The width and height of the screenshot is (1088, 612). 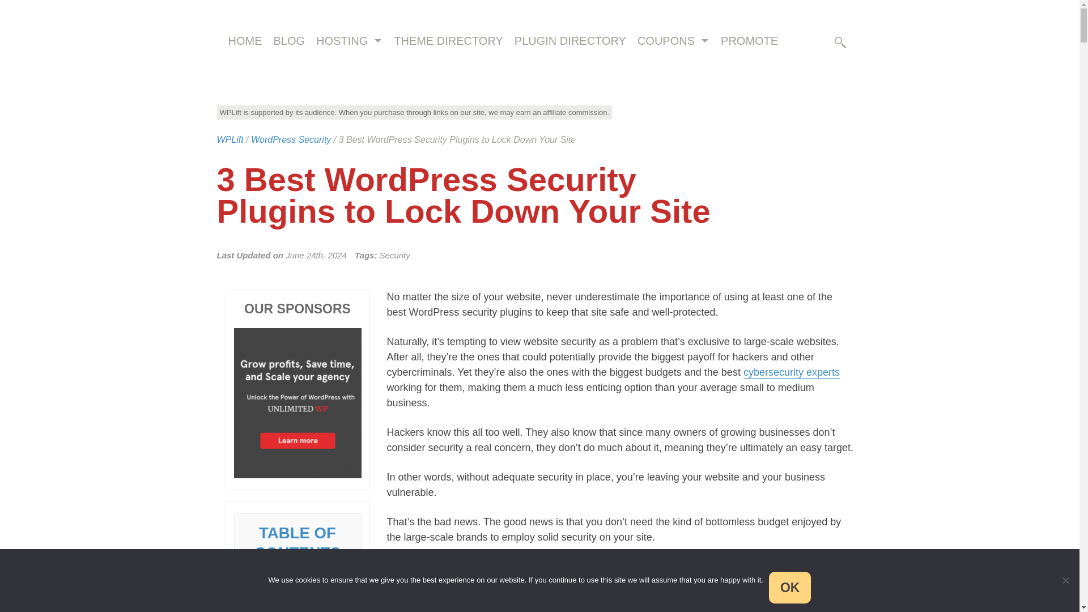 What do you see at coordinates (229, 139) in the screenshot?
I see `WPLift` at bounding box center [229, 139].